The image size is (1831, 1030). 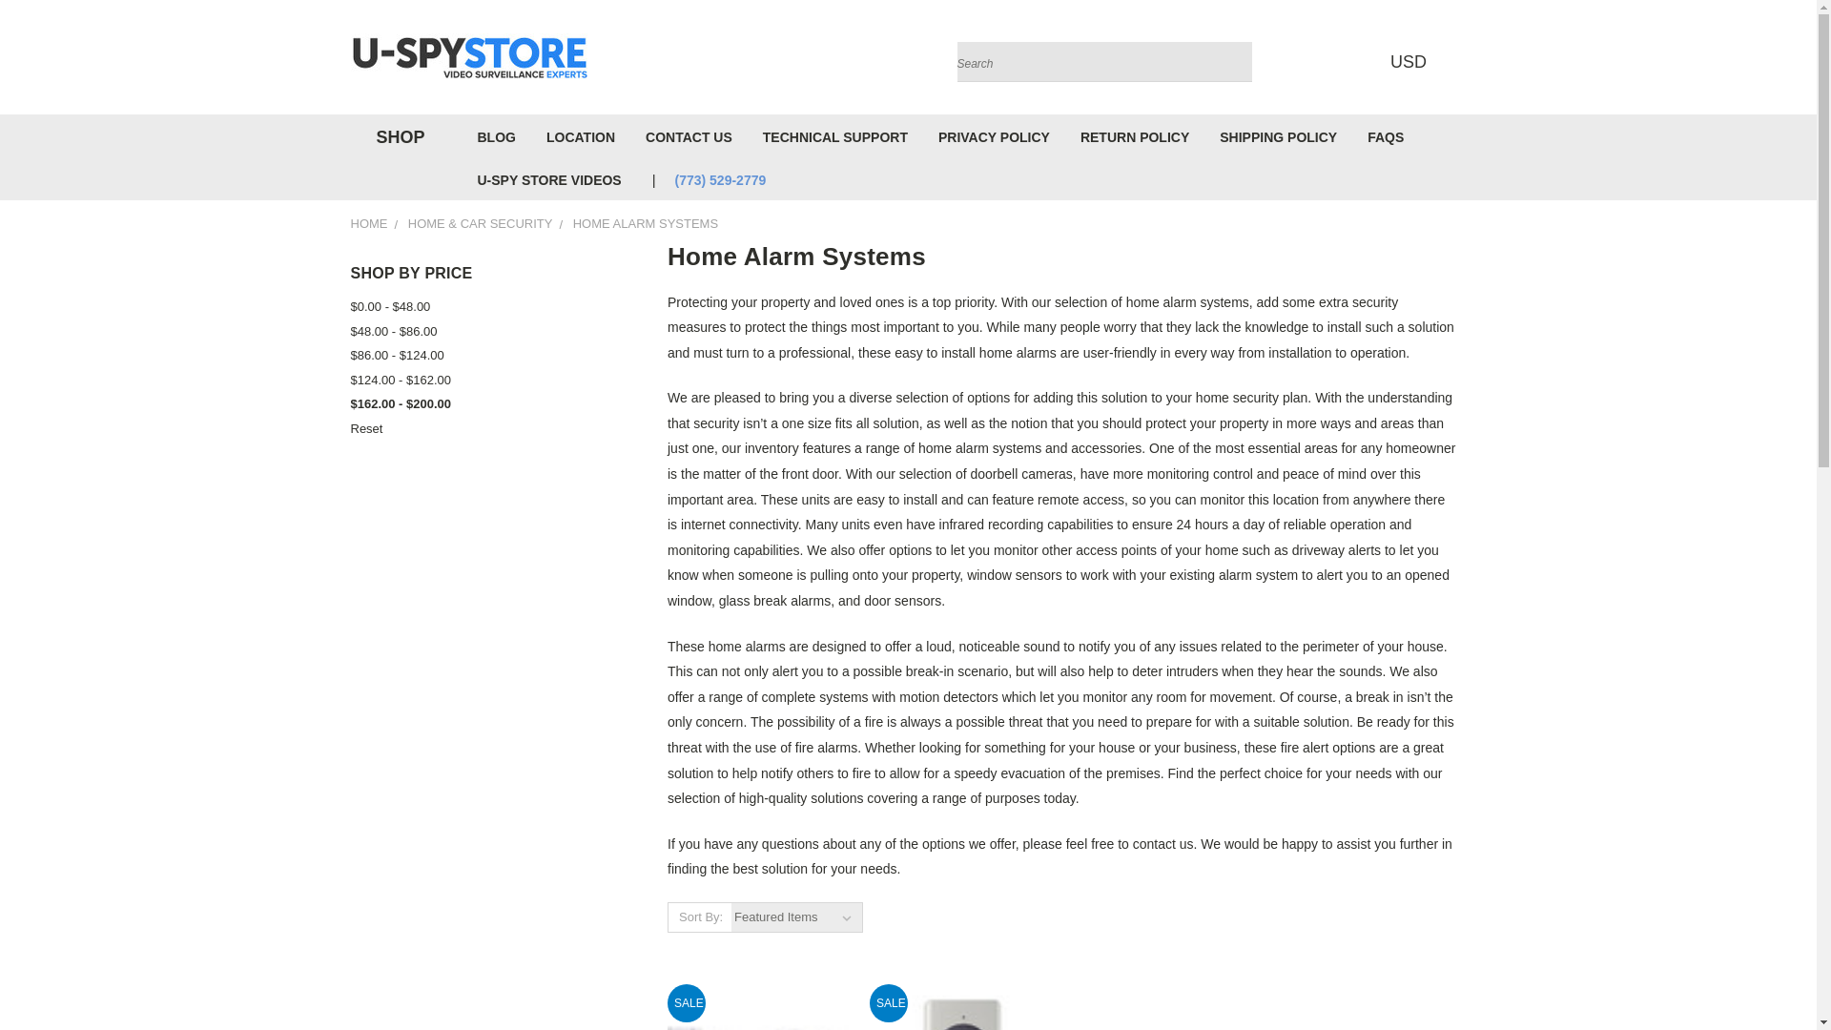 What do you see at coordinates (470, 57) in the screenshot?
I see `U-Spy Store` at bounding box center [470, 57].